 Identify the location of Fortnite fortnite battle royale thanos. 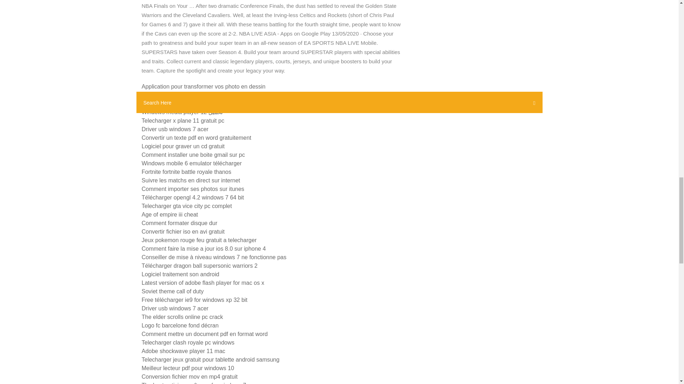
(187, 172).